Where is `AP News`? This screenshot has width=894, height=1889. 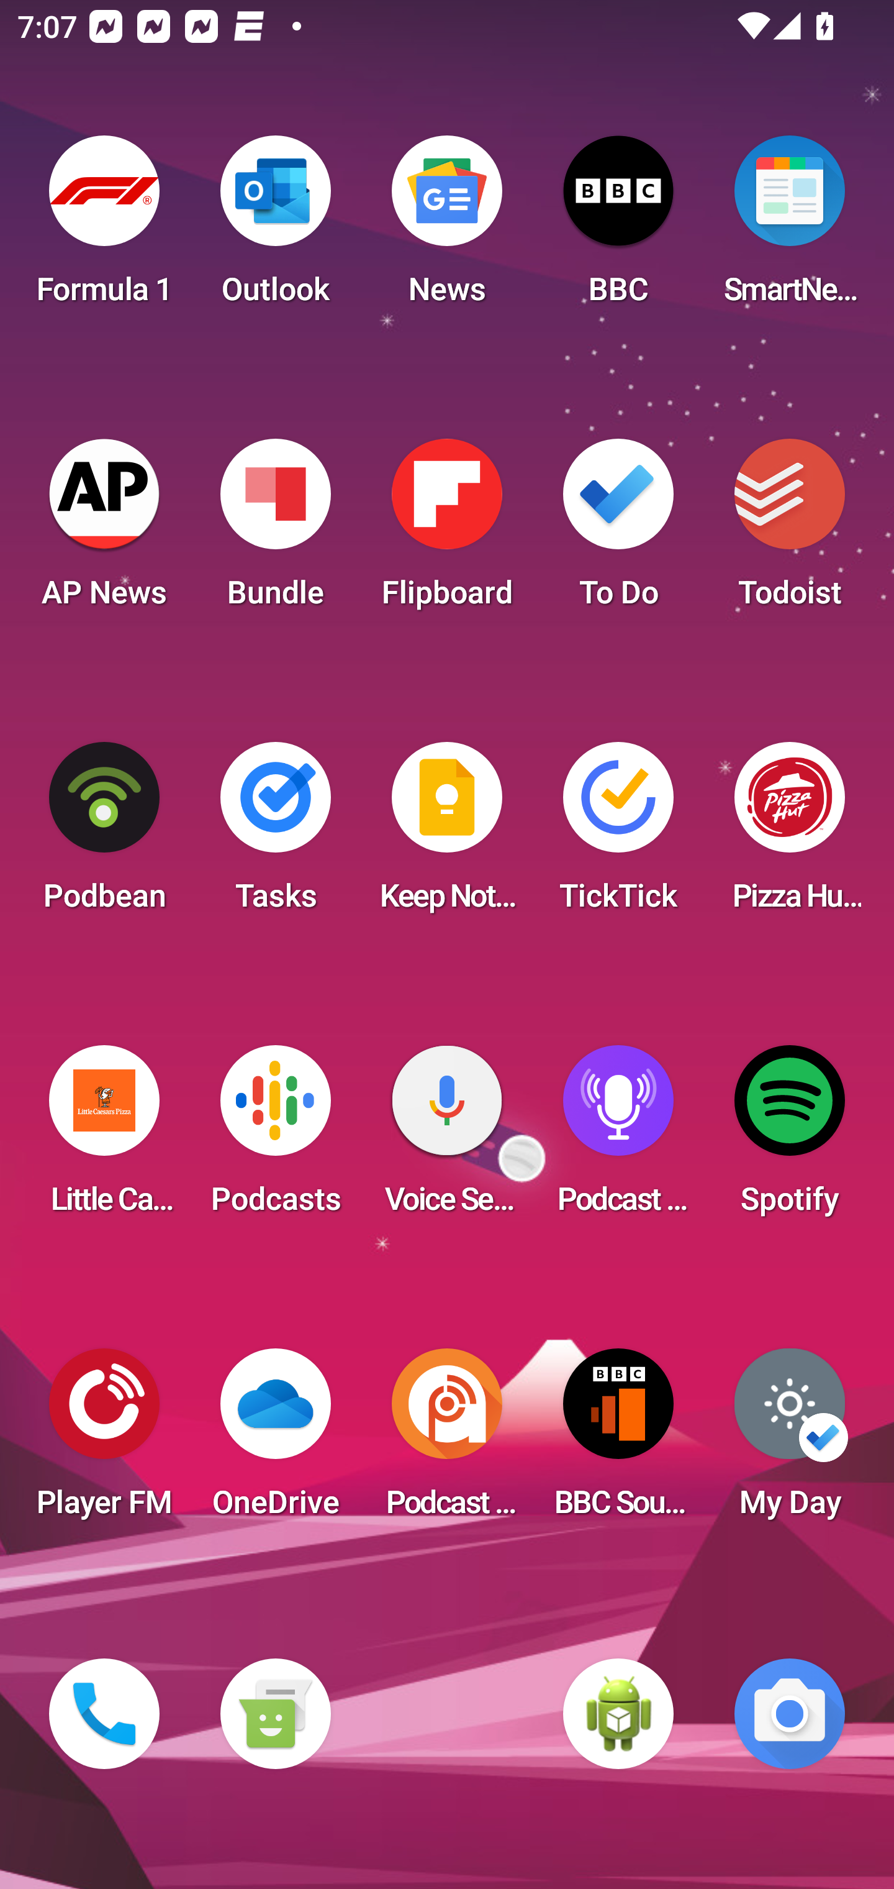 AP News is located at coordinates (104, 531).